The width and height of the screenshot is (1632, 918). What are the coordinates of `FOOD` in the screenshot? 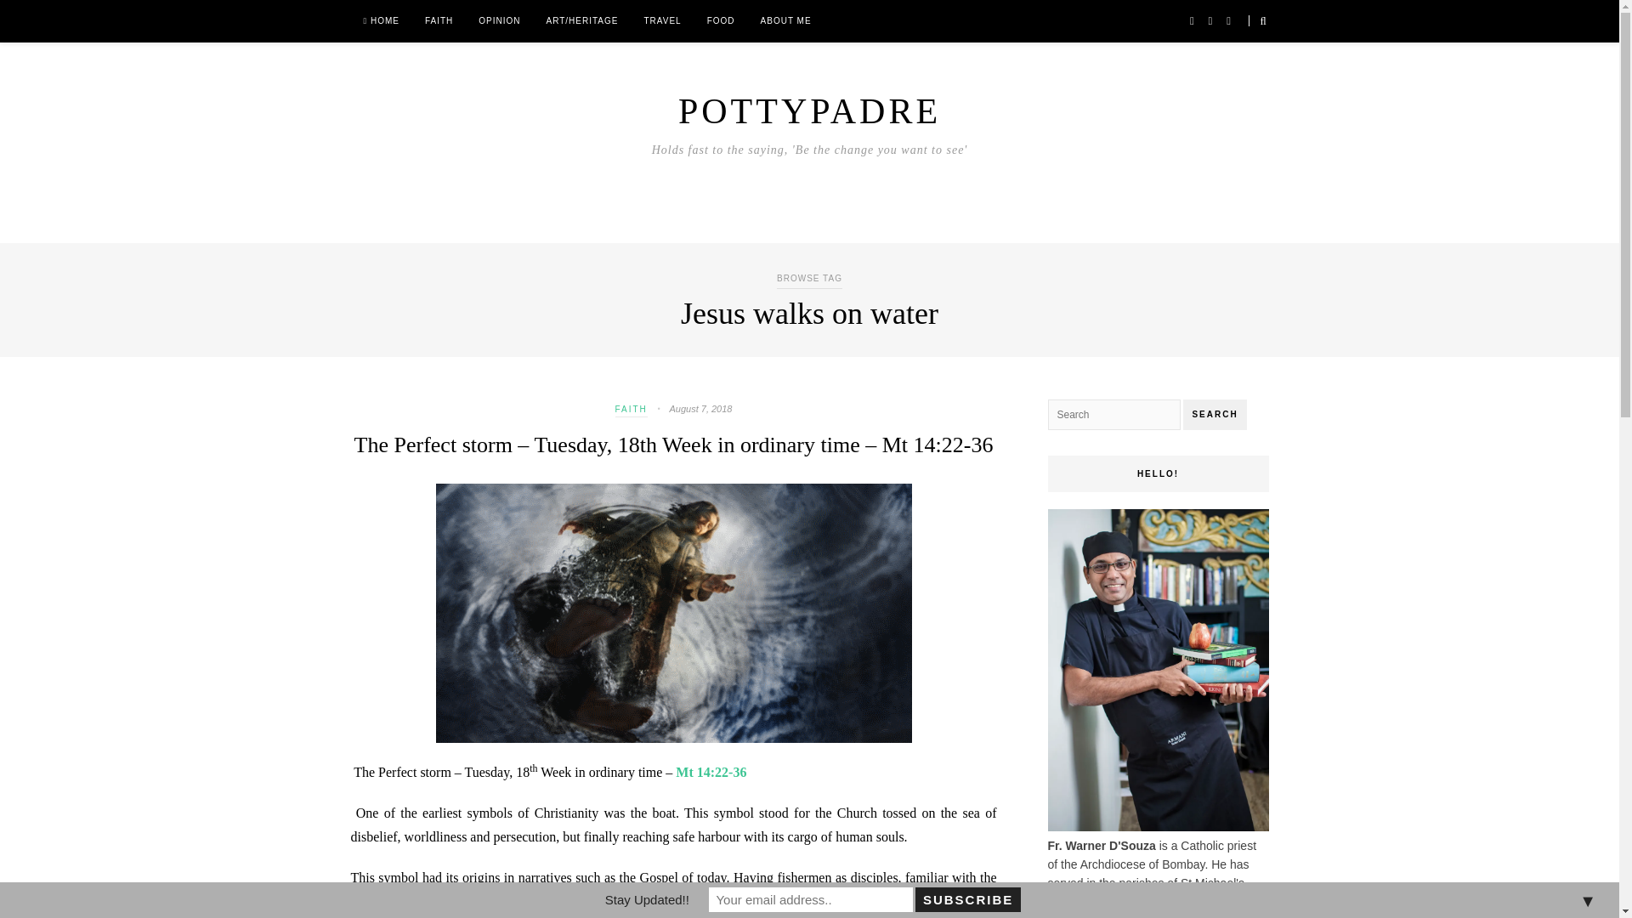 It's located at (721, 20).